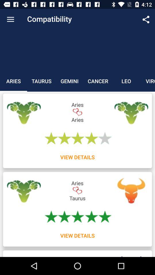 This screenshot has width=155, height=275. I want to click on the label below aries, so click(24, 112).